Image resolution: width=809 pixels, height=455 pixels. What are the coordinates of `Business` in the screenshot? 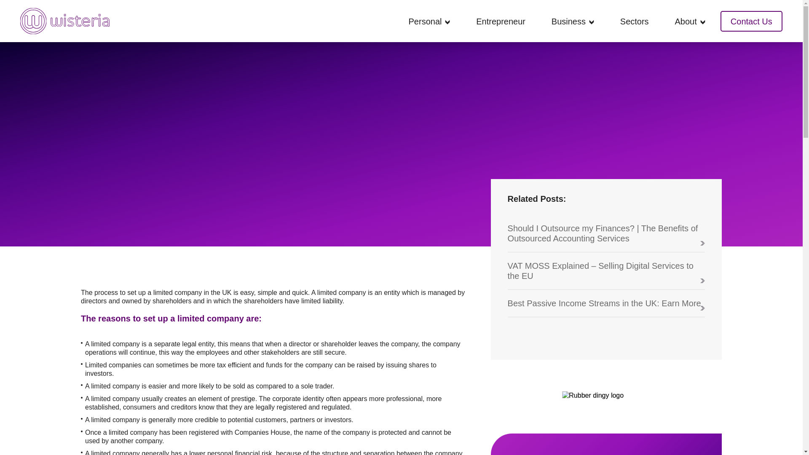 It's located at (569, 21).